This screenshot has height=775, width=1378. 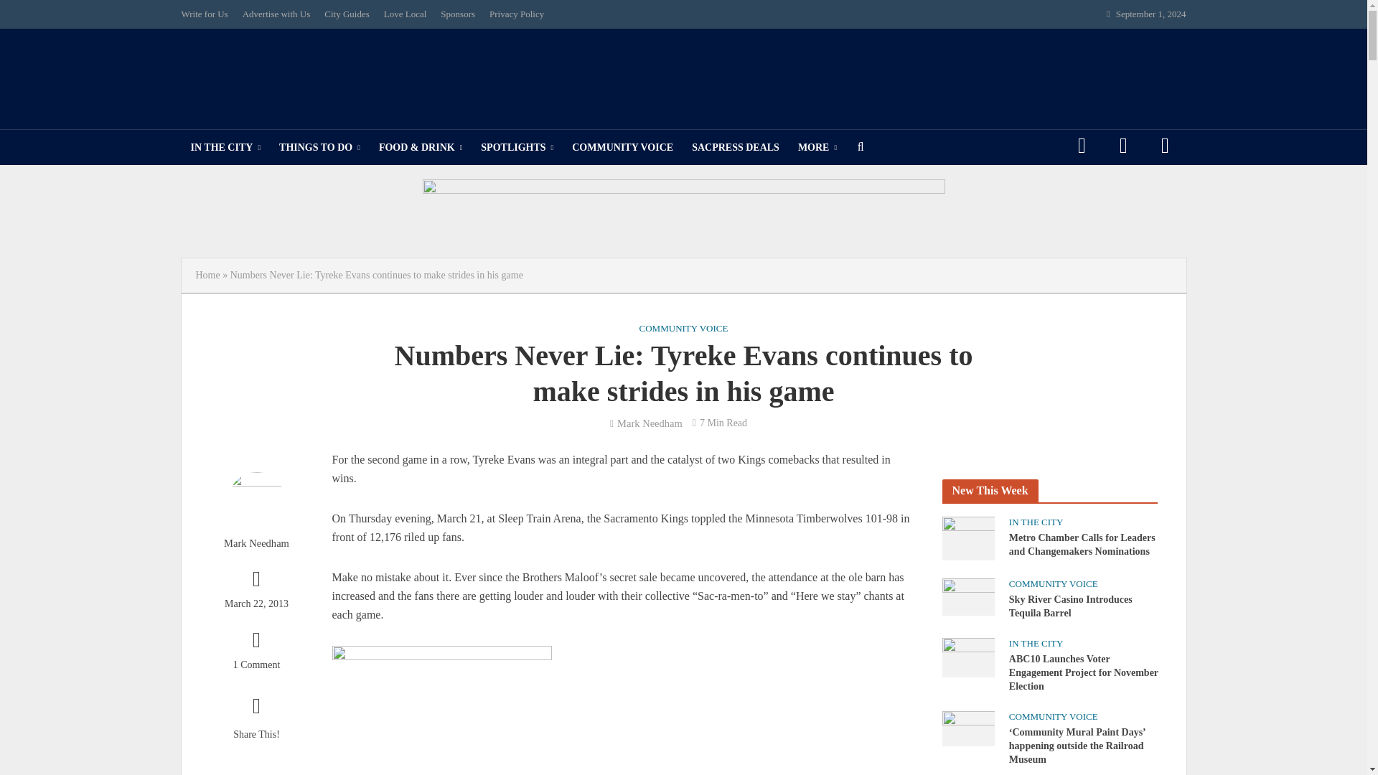 I want to click on THINGS TO DO, so click(x=319, y=148).